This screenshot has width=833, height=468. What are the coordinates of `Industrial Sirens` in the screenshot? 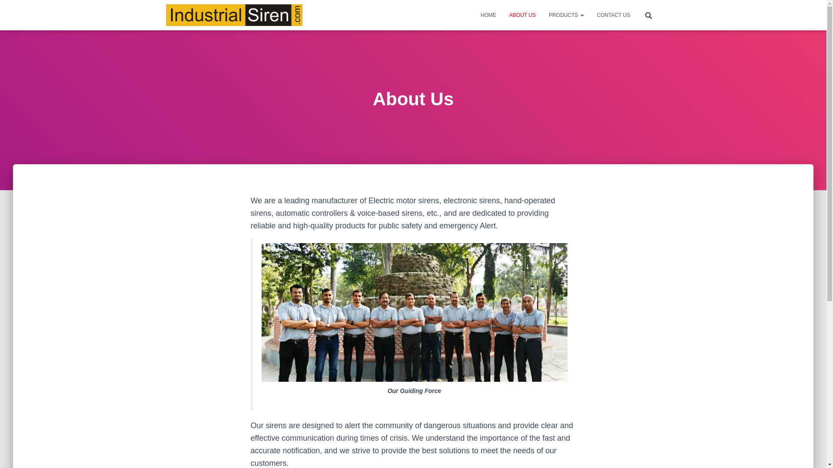 It's located at (234, 15).